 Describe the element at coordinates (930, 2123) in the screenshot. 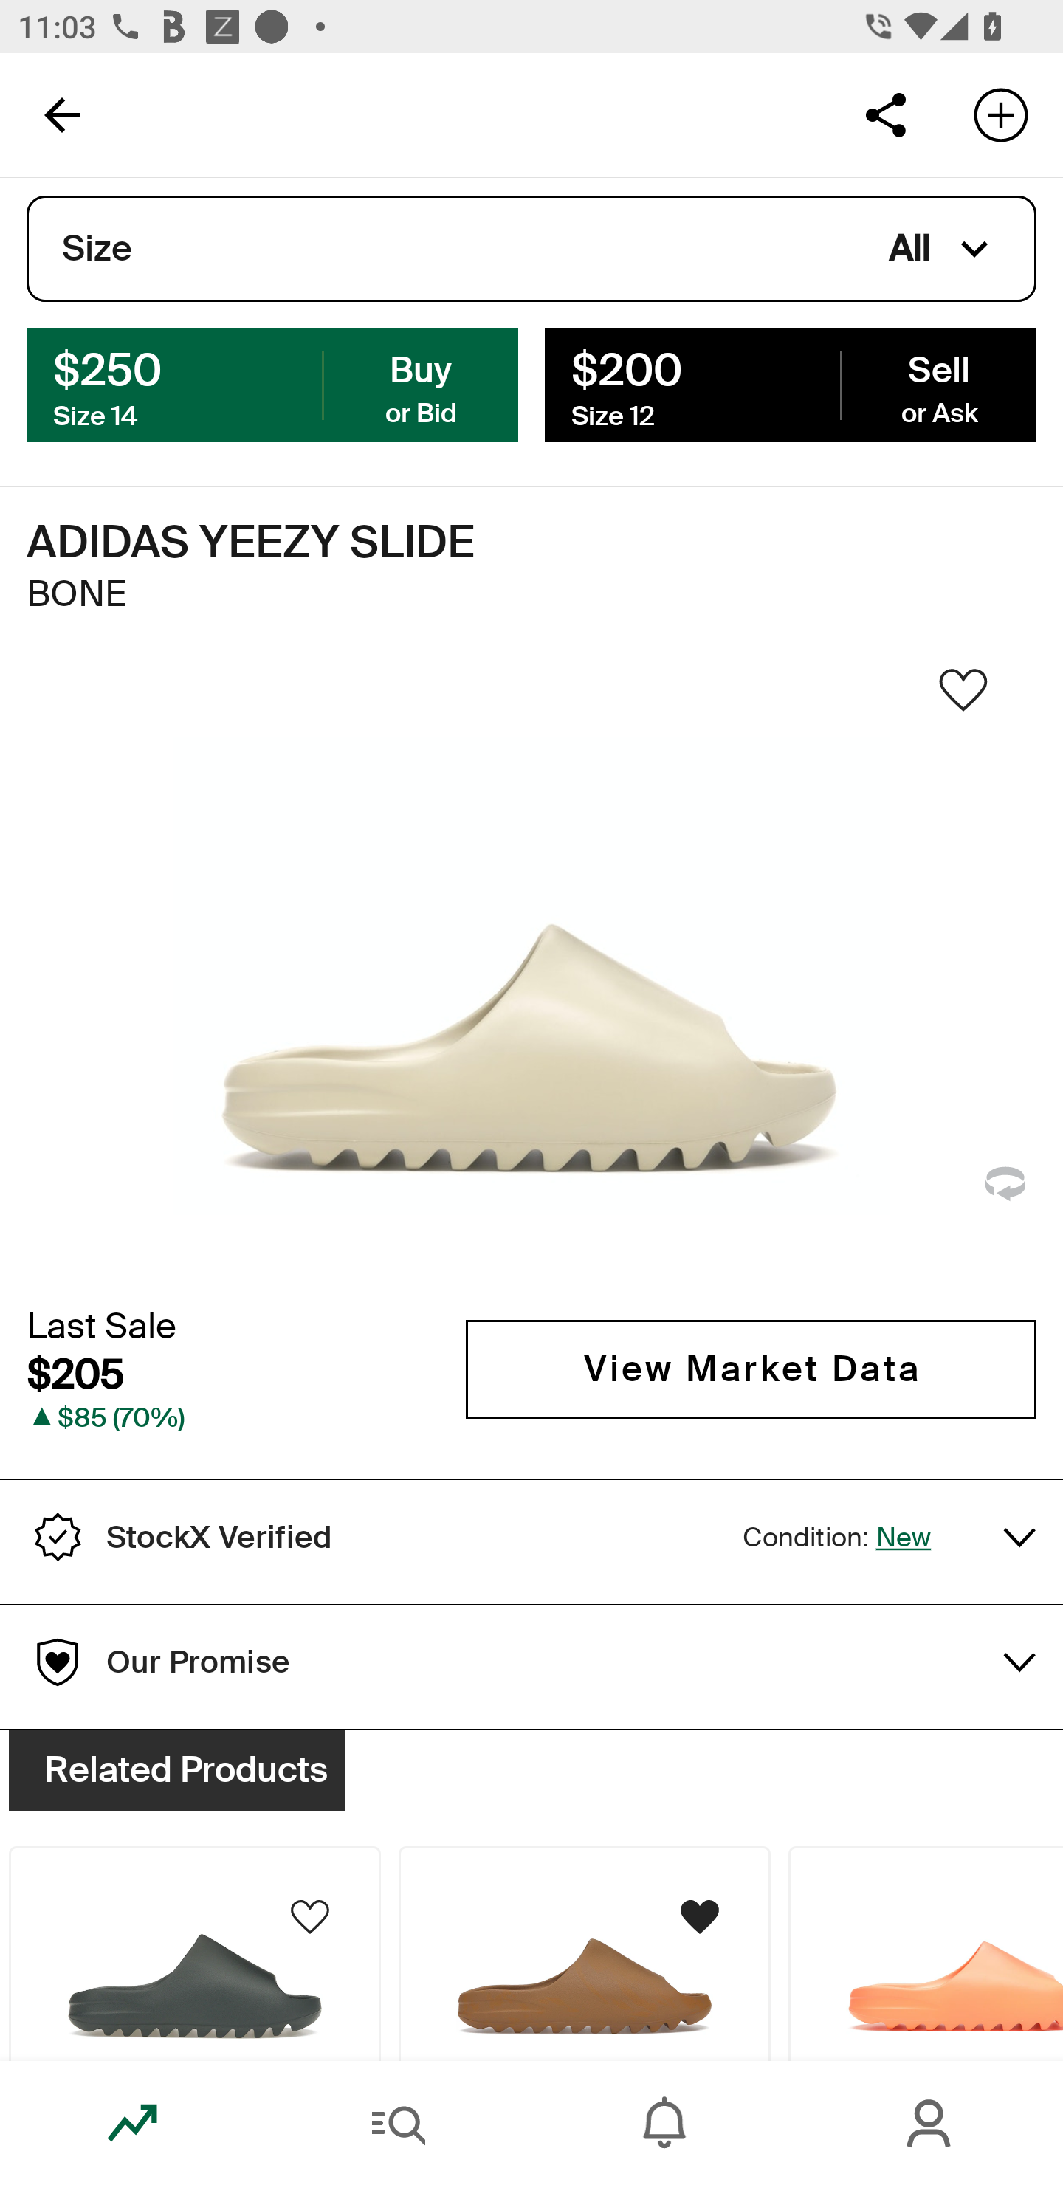

I see `Account` at that location.